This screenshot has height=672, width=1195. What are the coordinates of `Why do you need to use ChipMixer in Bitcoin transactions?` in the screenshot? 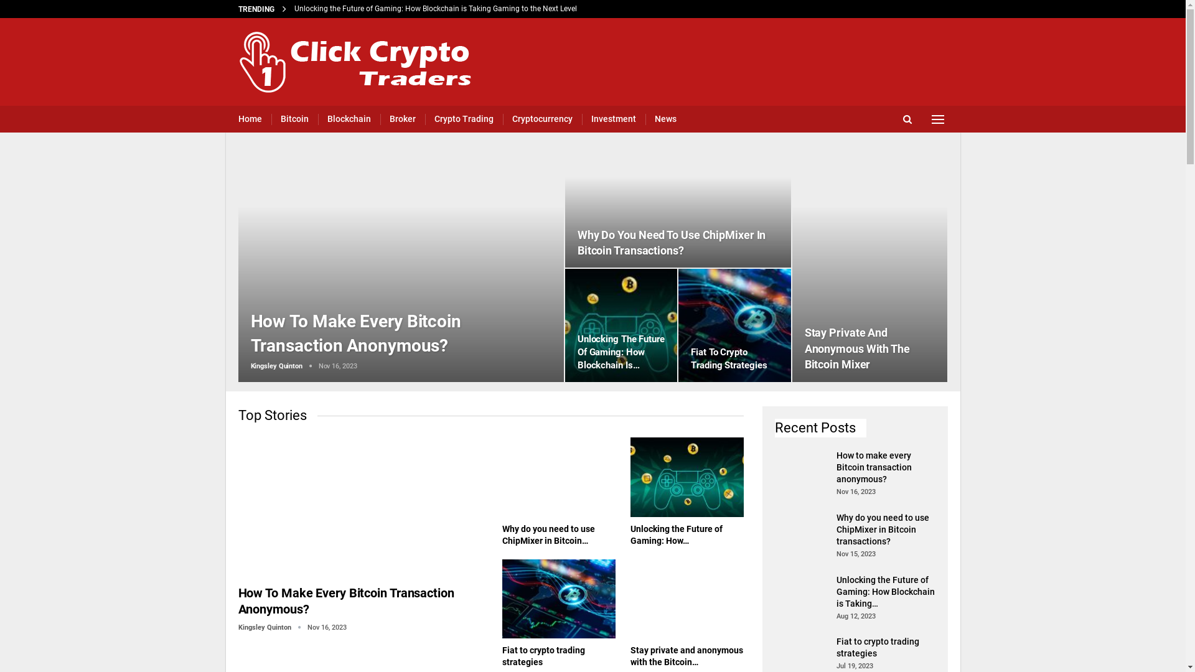 It's located at (678, 208).